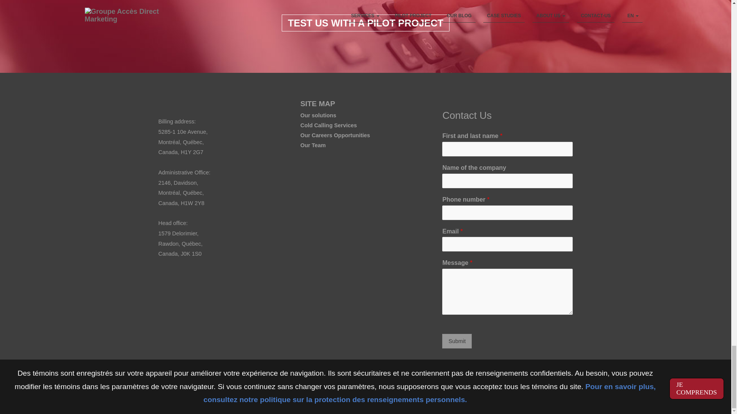 The width and height of the screenshot is (737, 414). I want to click on Our Team, so click(312, 145).